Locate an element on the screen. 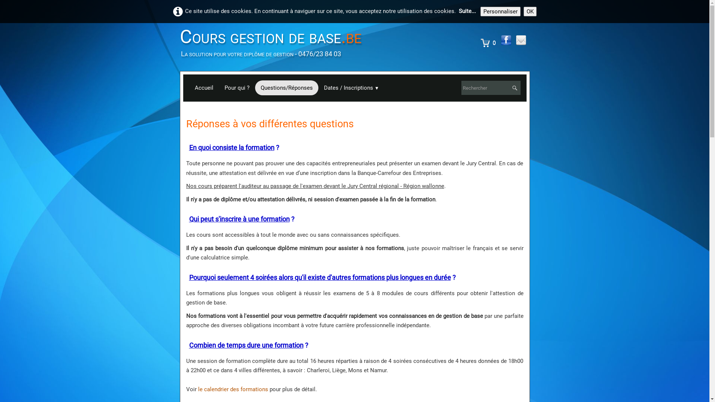 This screenshot has height=402, width=715. 0 is located at coordinates (489, 43).